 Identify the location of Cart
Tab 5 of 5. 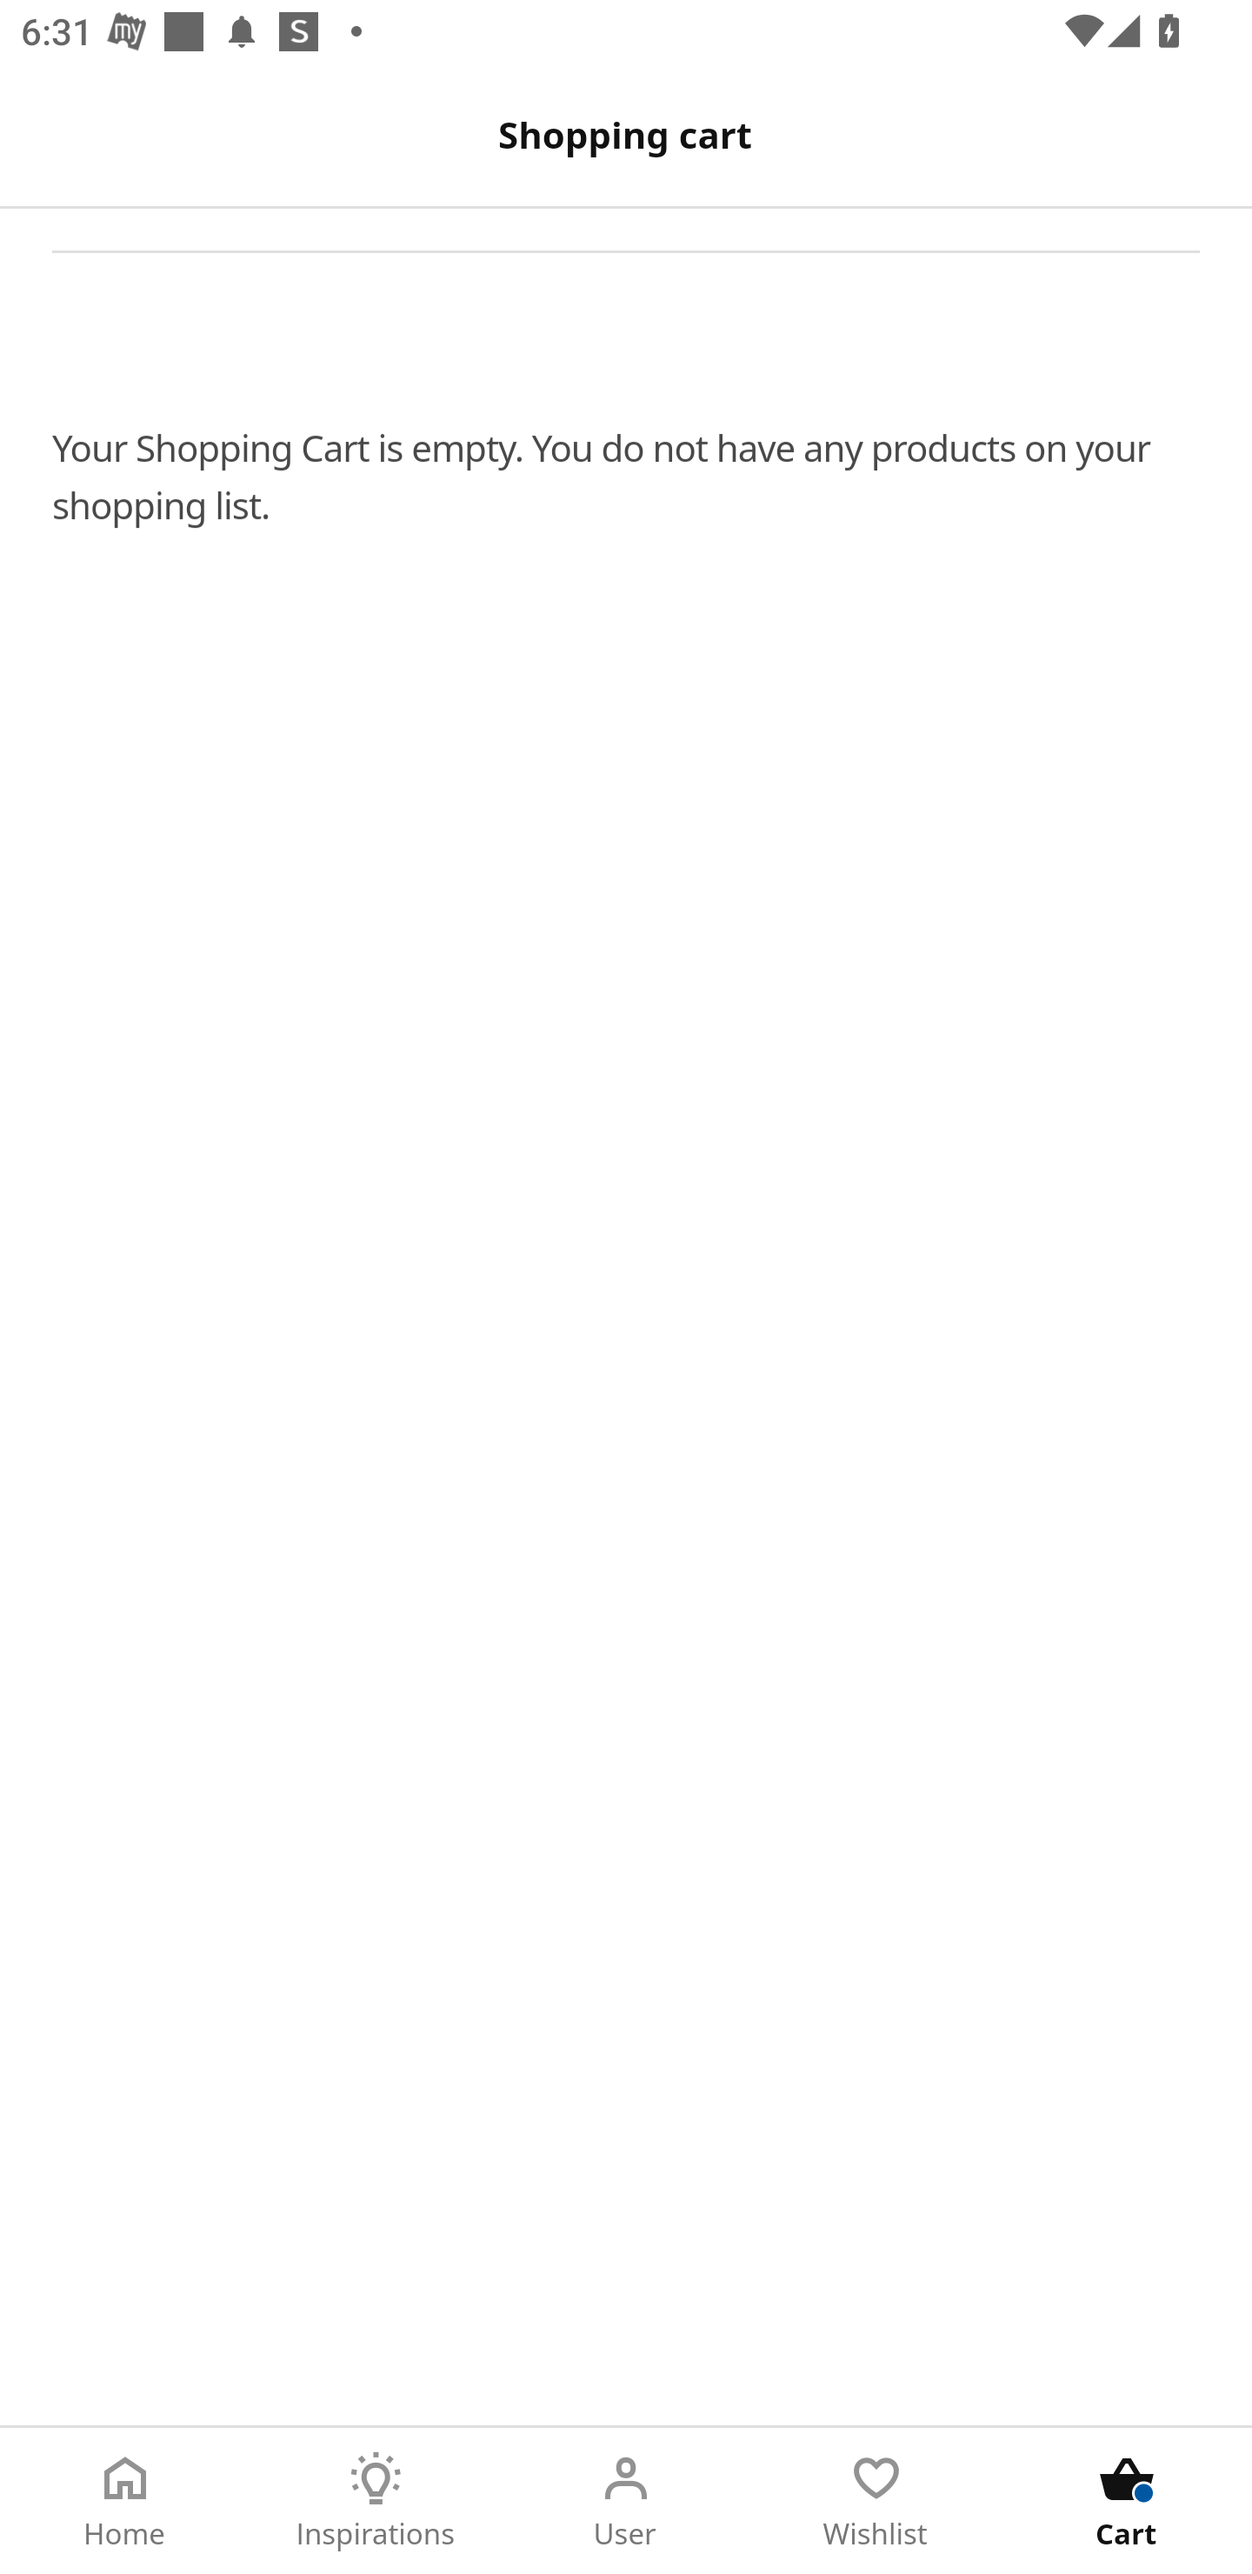
(1127, 2501).